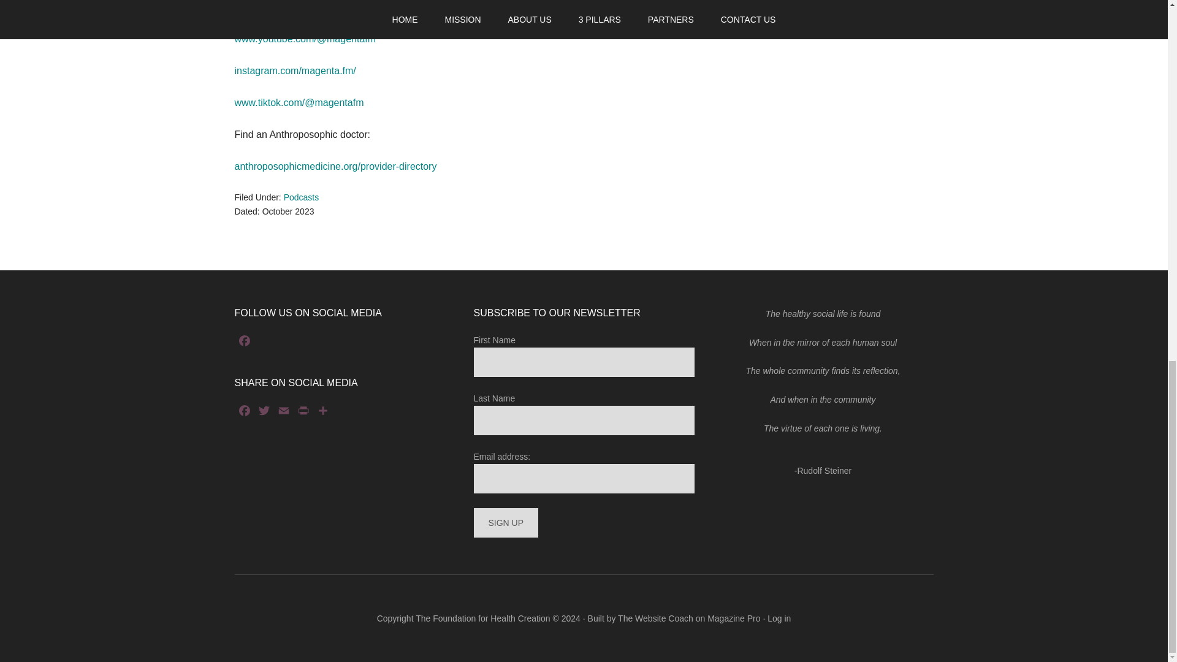 The image size is (1177, 662). Describe the element at coordinates (264, 413) in the screenshot. I see `Twitter` at that location.